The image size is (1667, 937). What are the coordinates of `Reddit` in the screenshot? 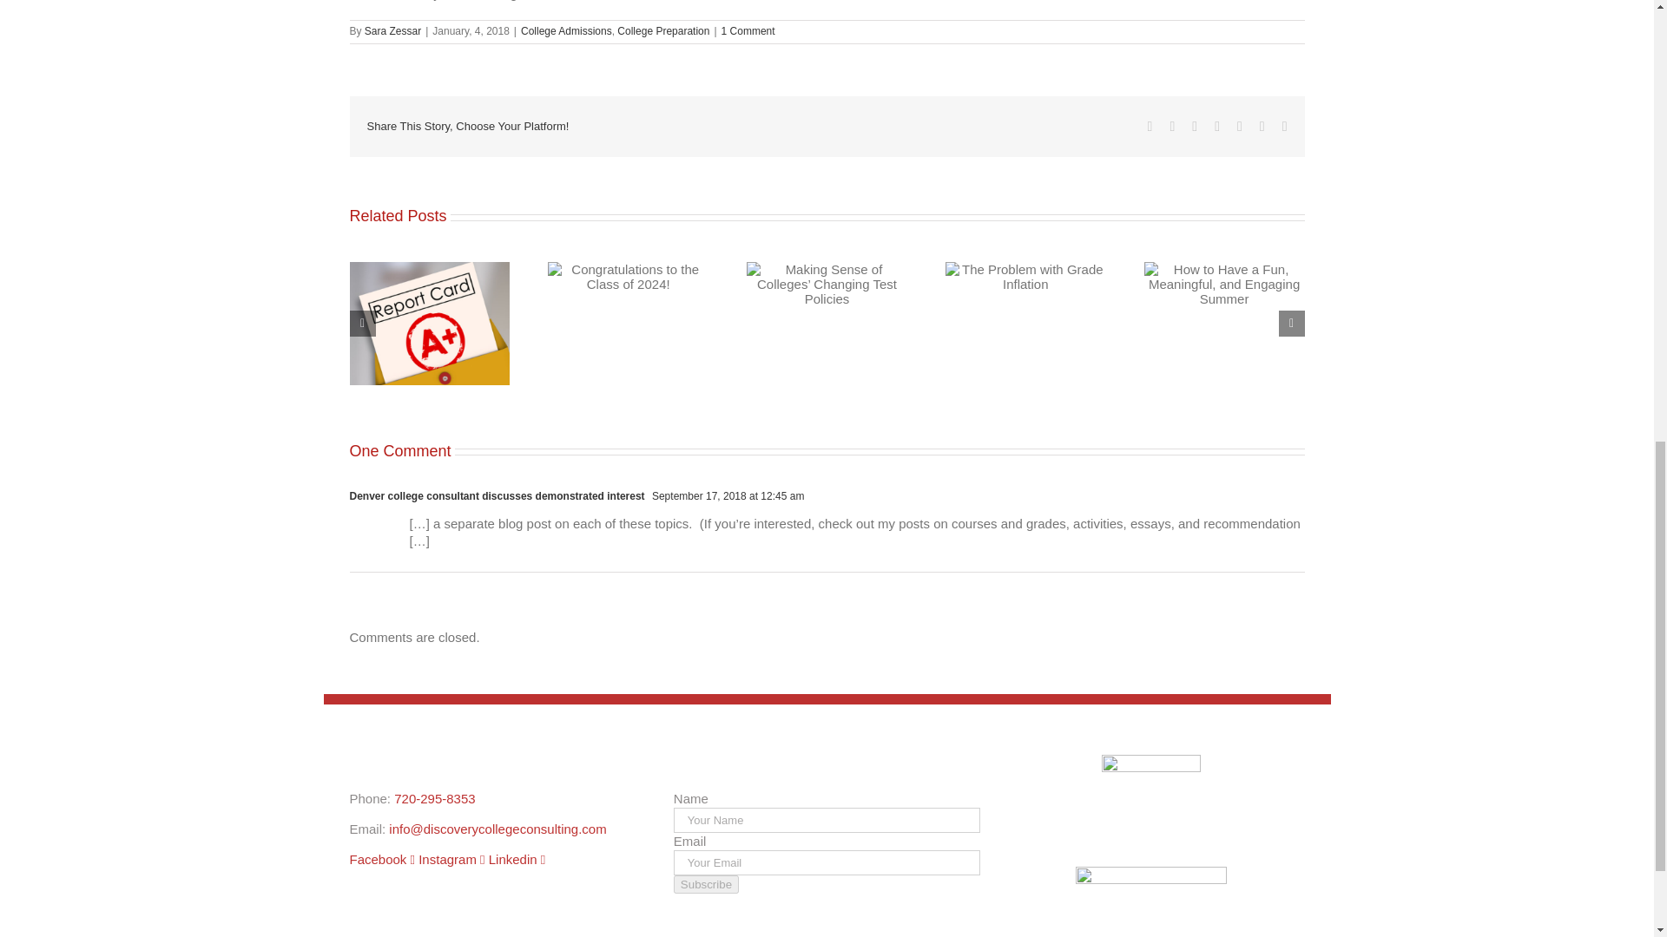 It's located at (1194, 127).